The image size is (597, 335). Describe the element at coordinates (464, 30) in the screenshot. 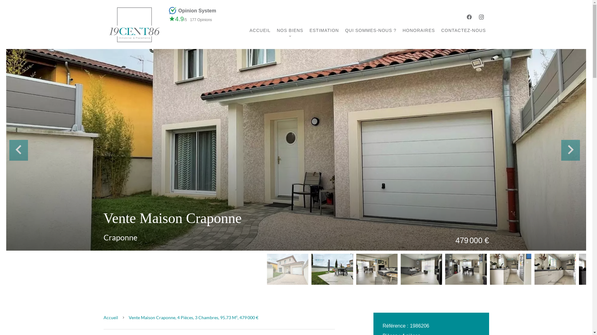

I see `CONTACTEZ-NOUS` at that location.